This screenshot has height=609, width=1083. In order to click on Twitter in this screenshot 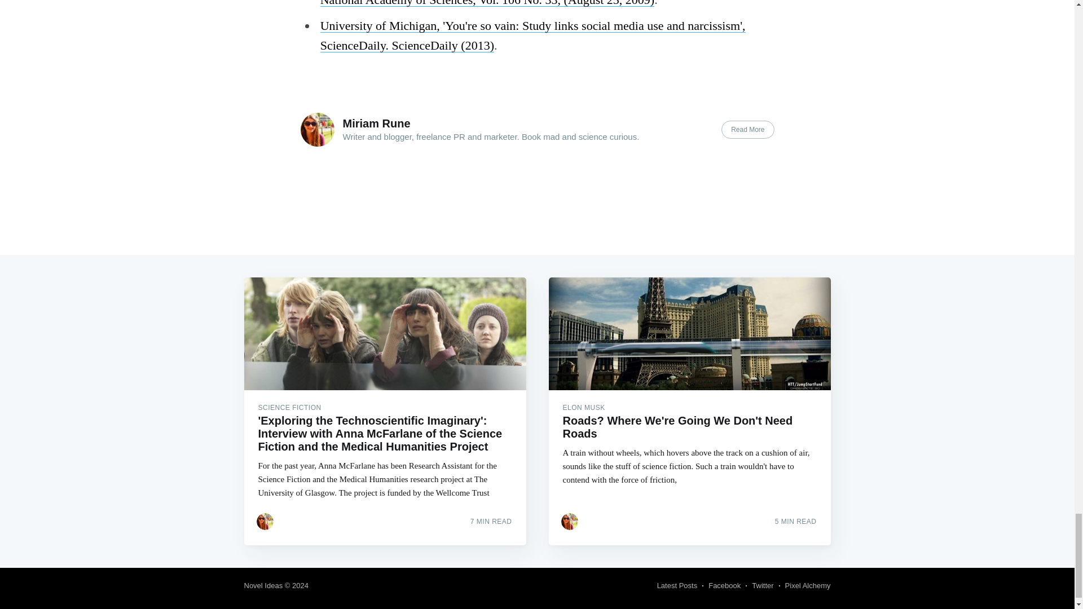, I will do `click(762, 585)`.